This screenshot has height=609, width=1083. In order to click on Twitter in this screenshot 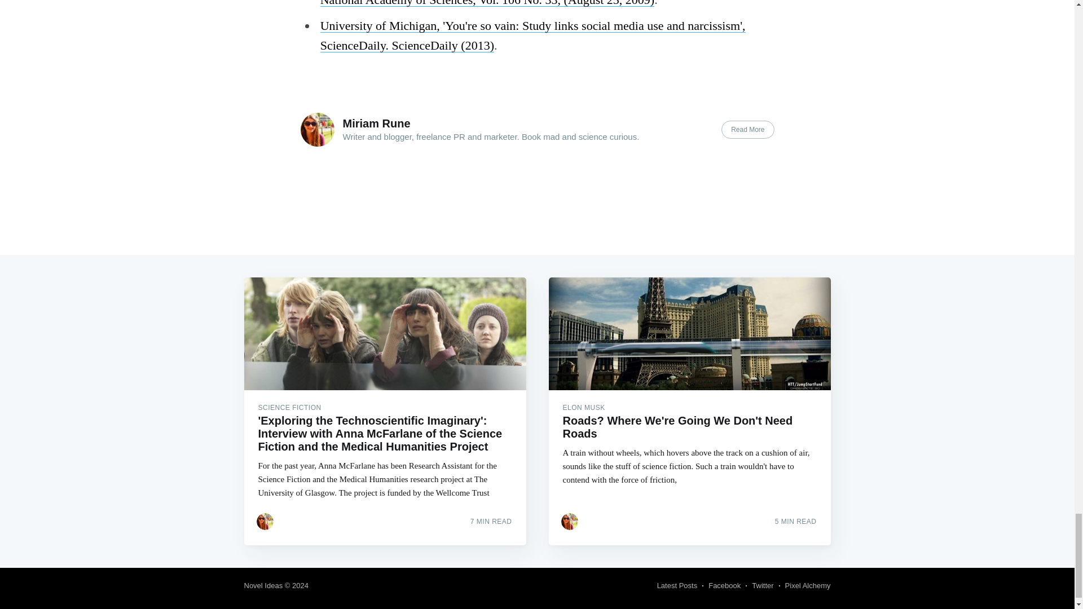, I will do `click(762, 585)`.